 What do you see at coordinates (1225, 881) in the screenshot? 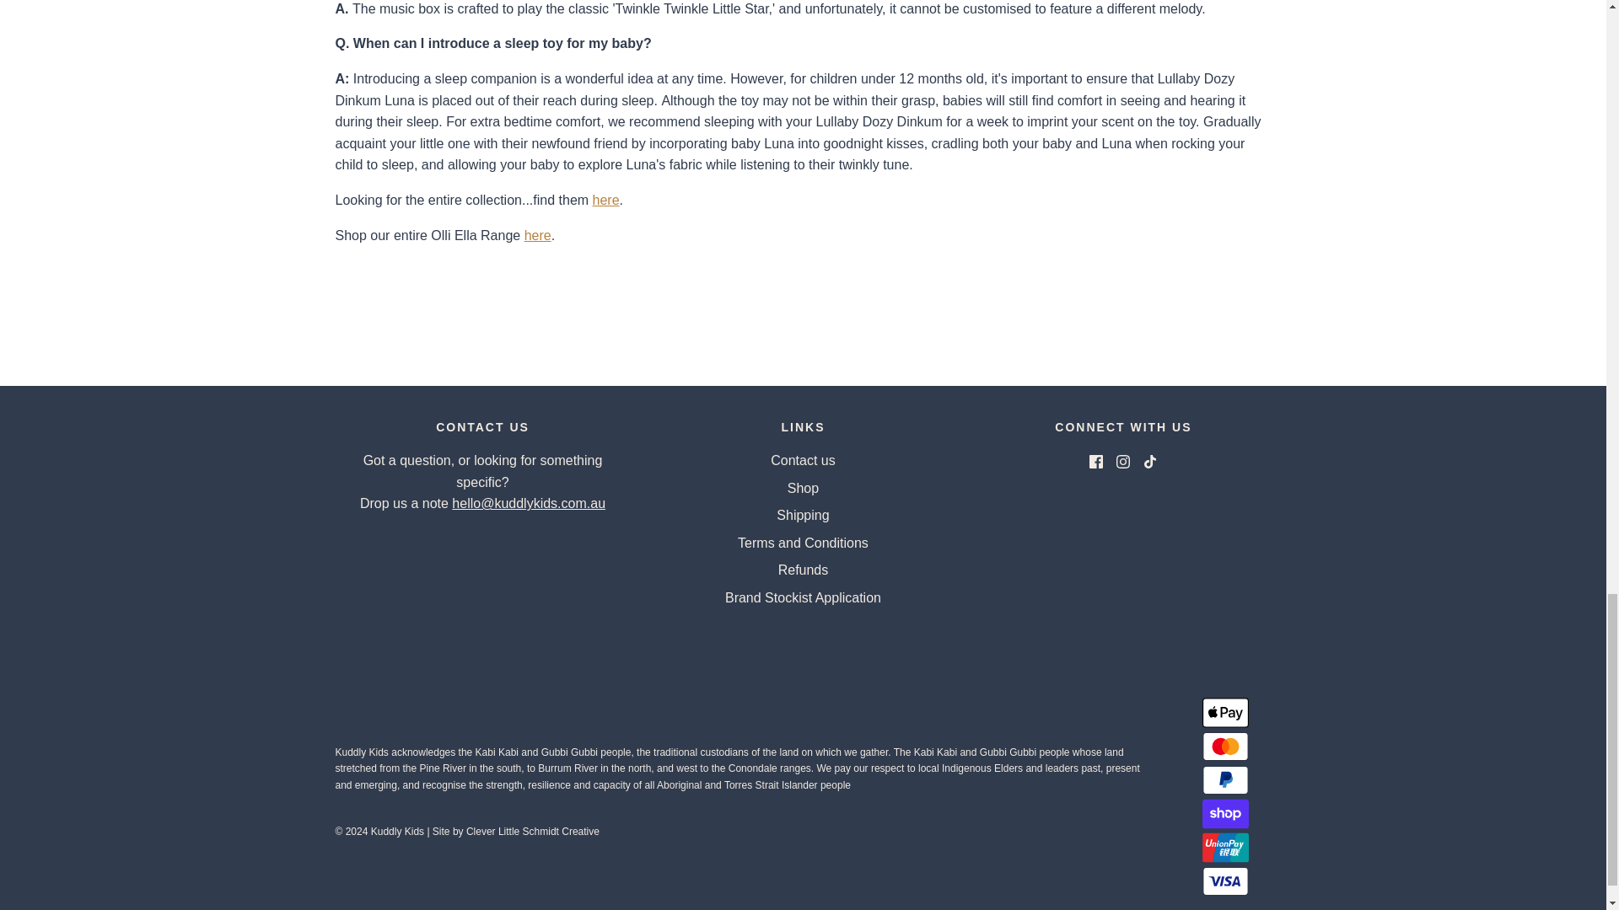
I see `Visa` at bounding box center [1225, 881].